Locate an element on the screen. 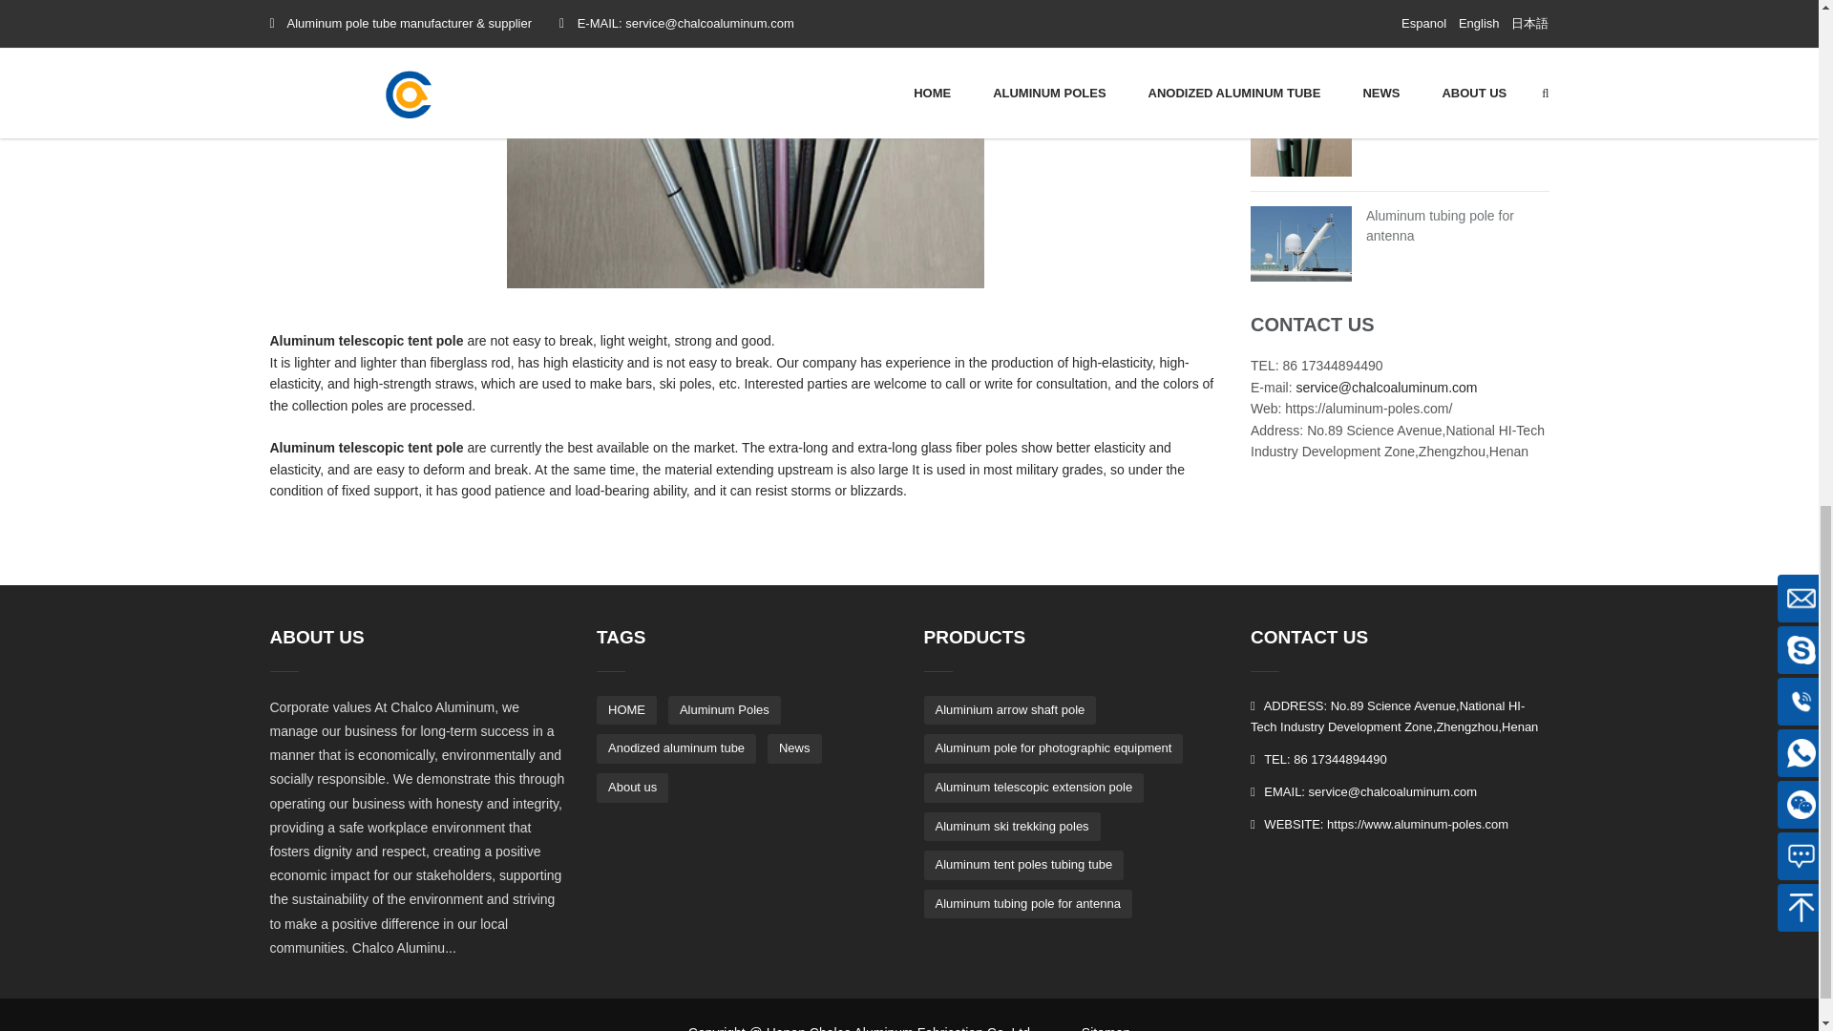 The image size is (1833, 1031). Aluminum tent poles tubing tube is located at coordinates (1445, 120).